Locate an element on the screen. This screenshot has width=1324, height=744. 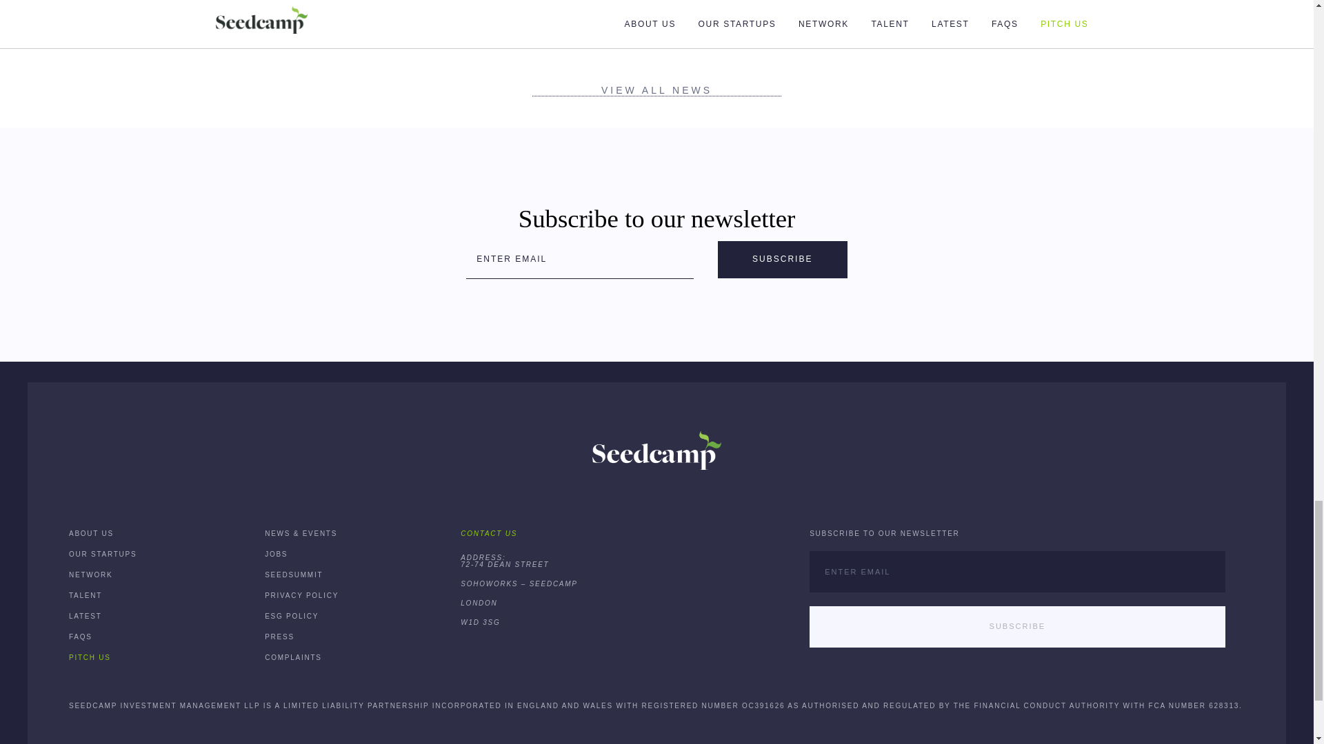
OUR STARTUPS is located at coordinates (102, 554).